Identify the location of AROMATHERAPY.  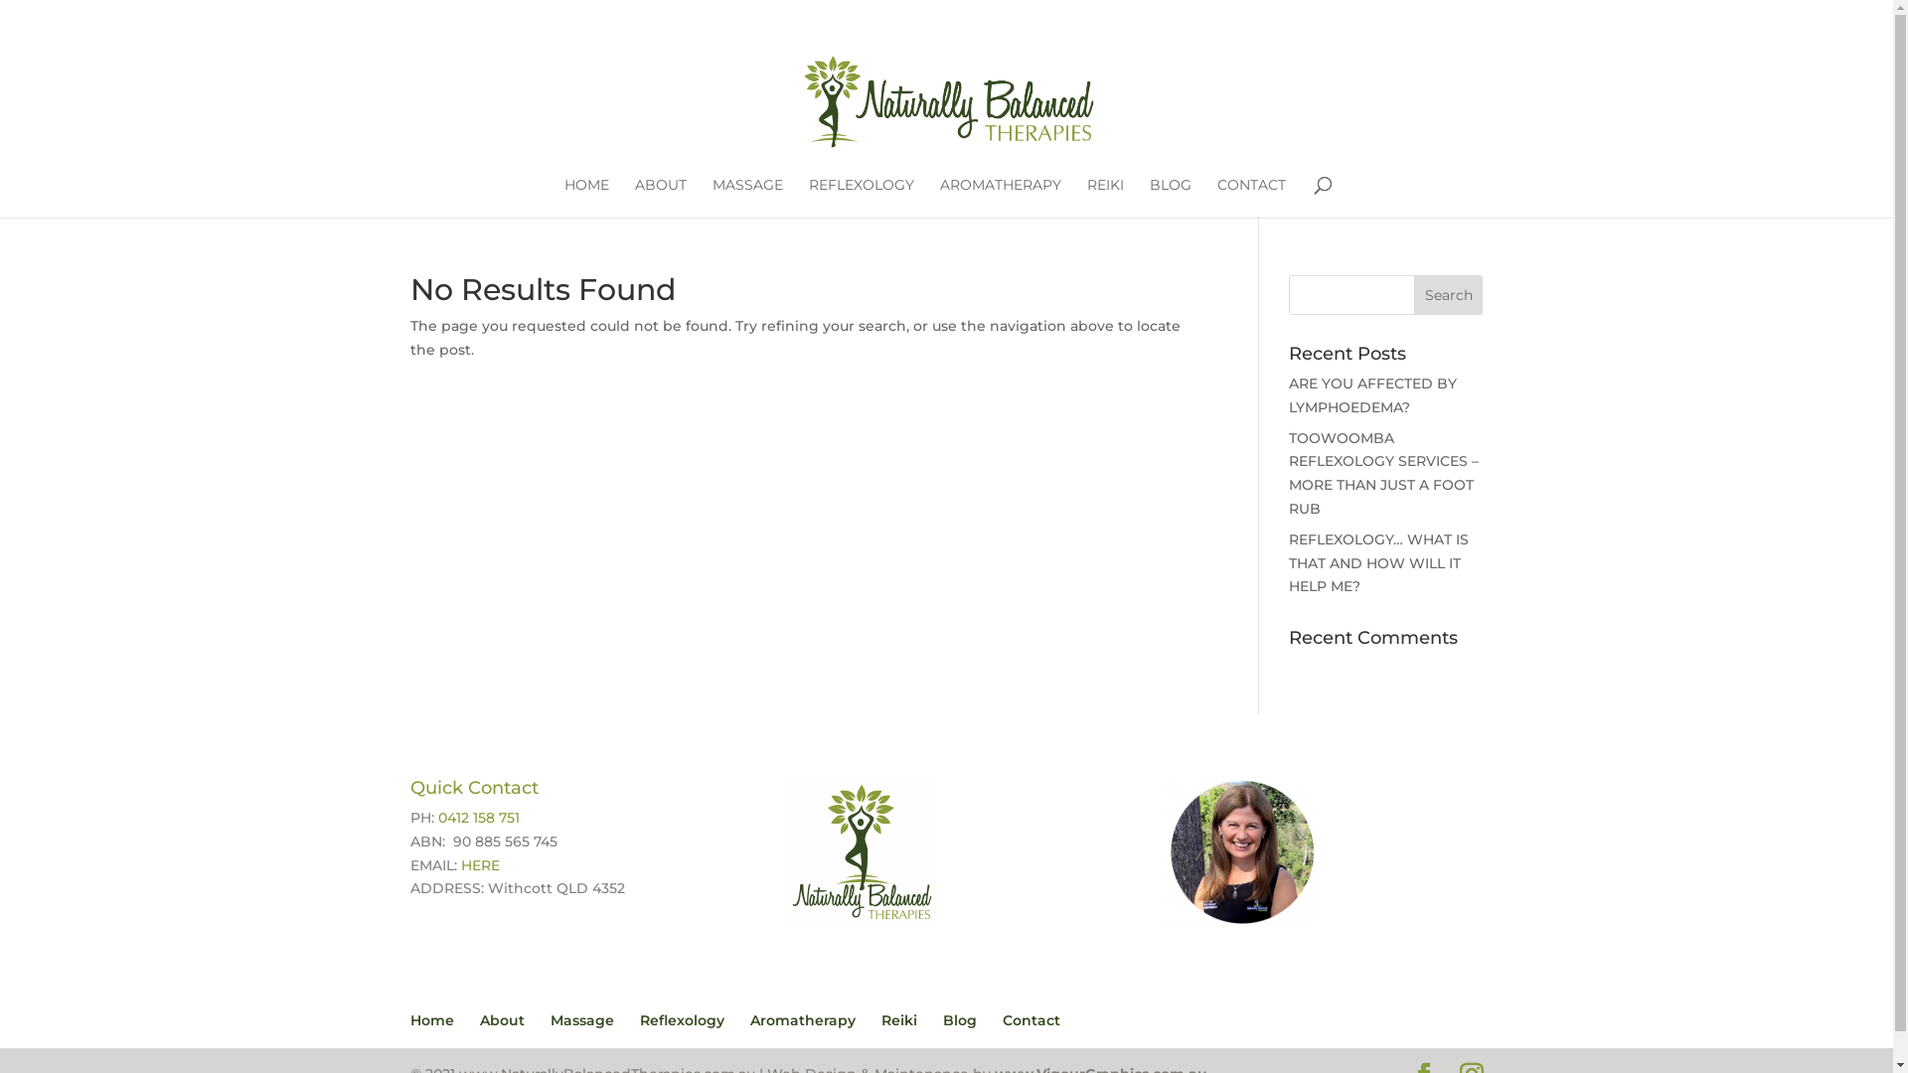
(1001, 198).